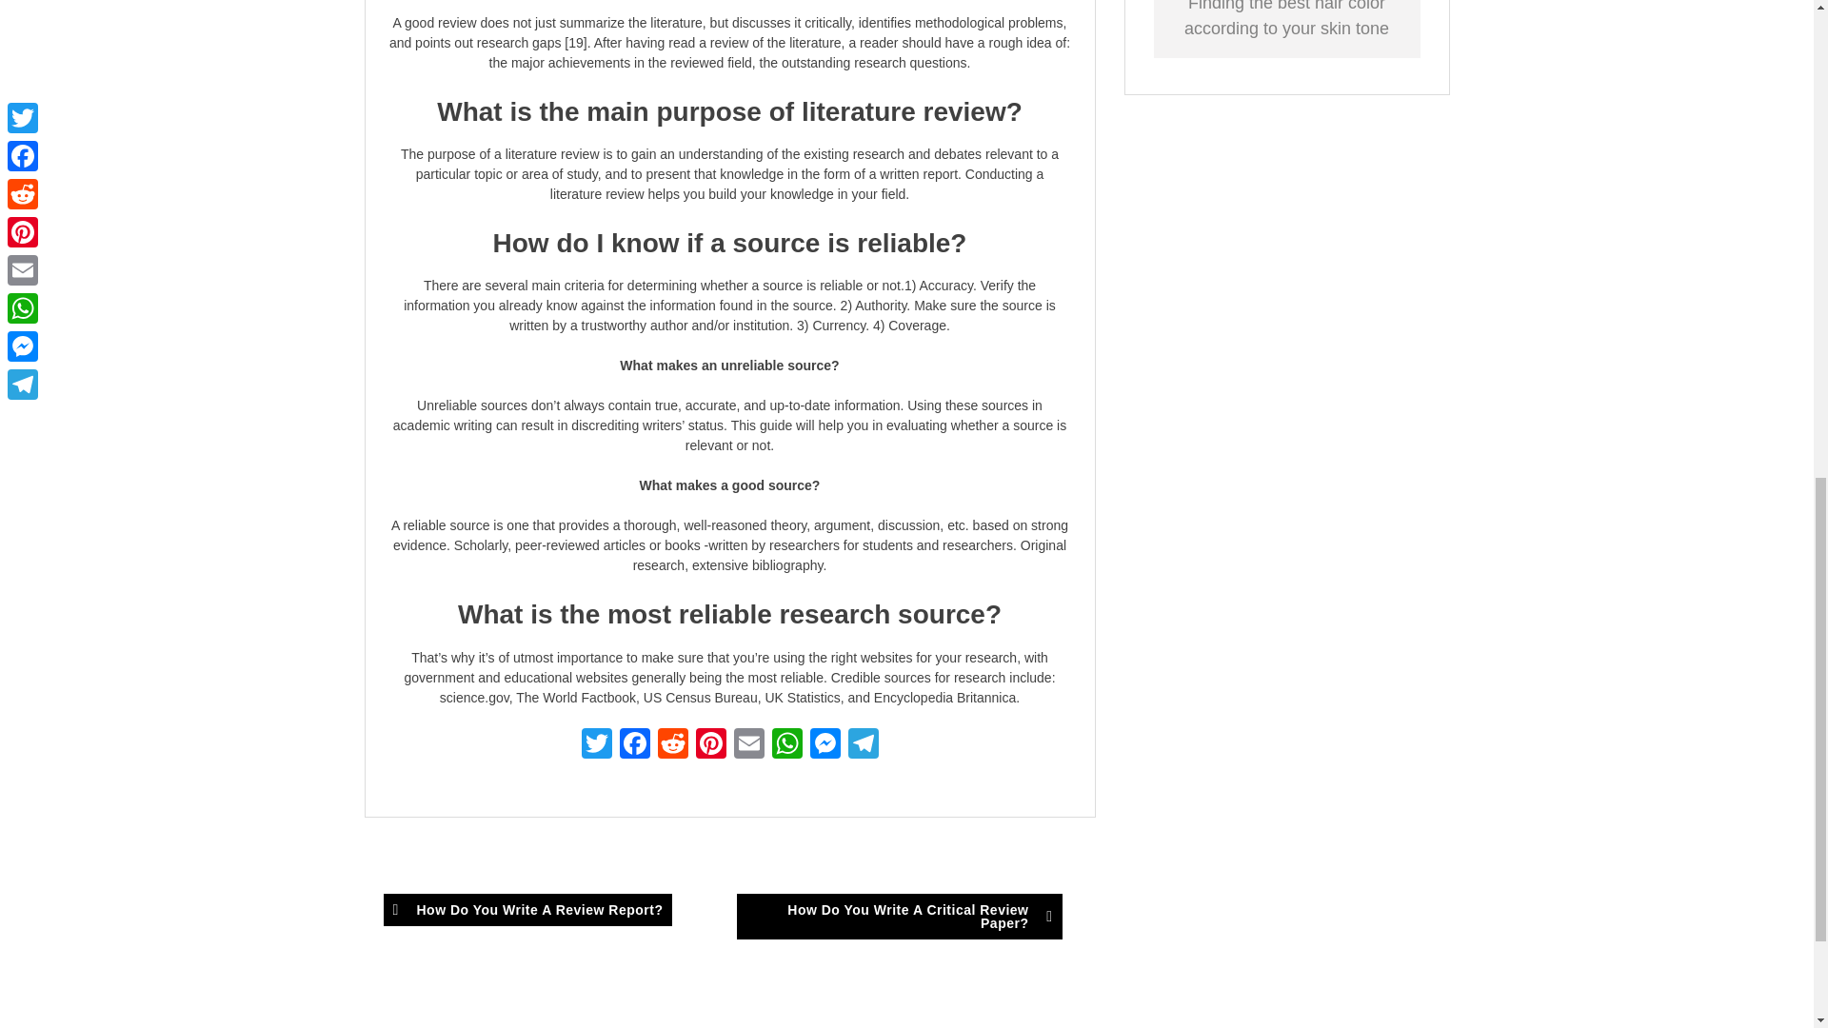 The height and width of the screenshot is (1028, 1828). I want to click on Reddit, so click(671, 745).